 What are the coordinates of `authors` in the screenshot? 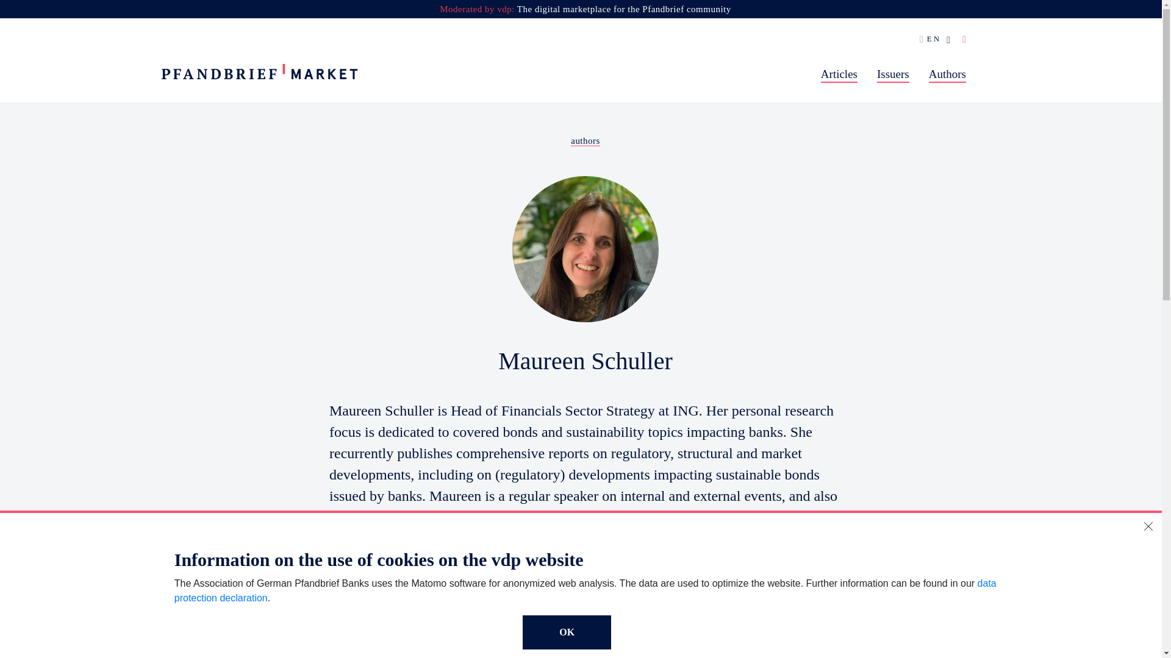 It's located at (585, 140).